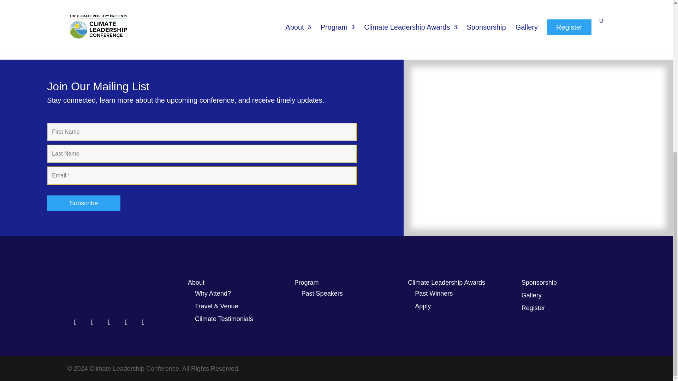  I want to click on Follow on RSS, so click(143, 322).